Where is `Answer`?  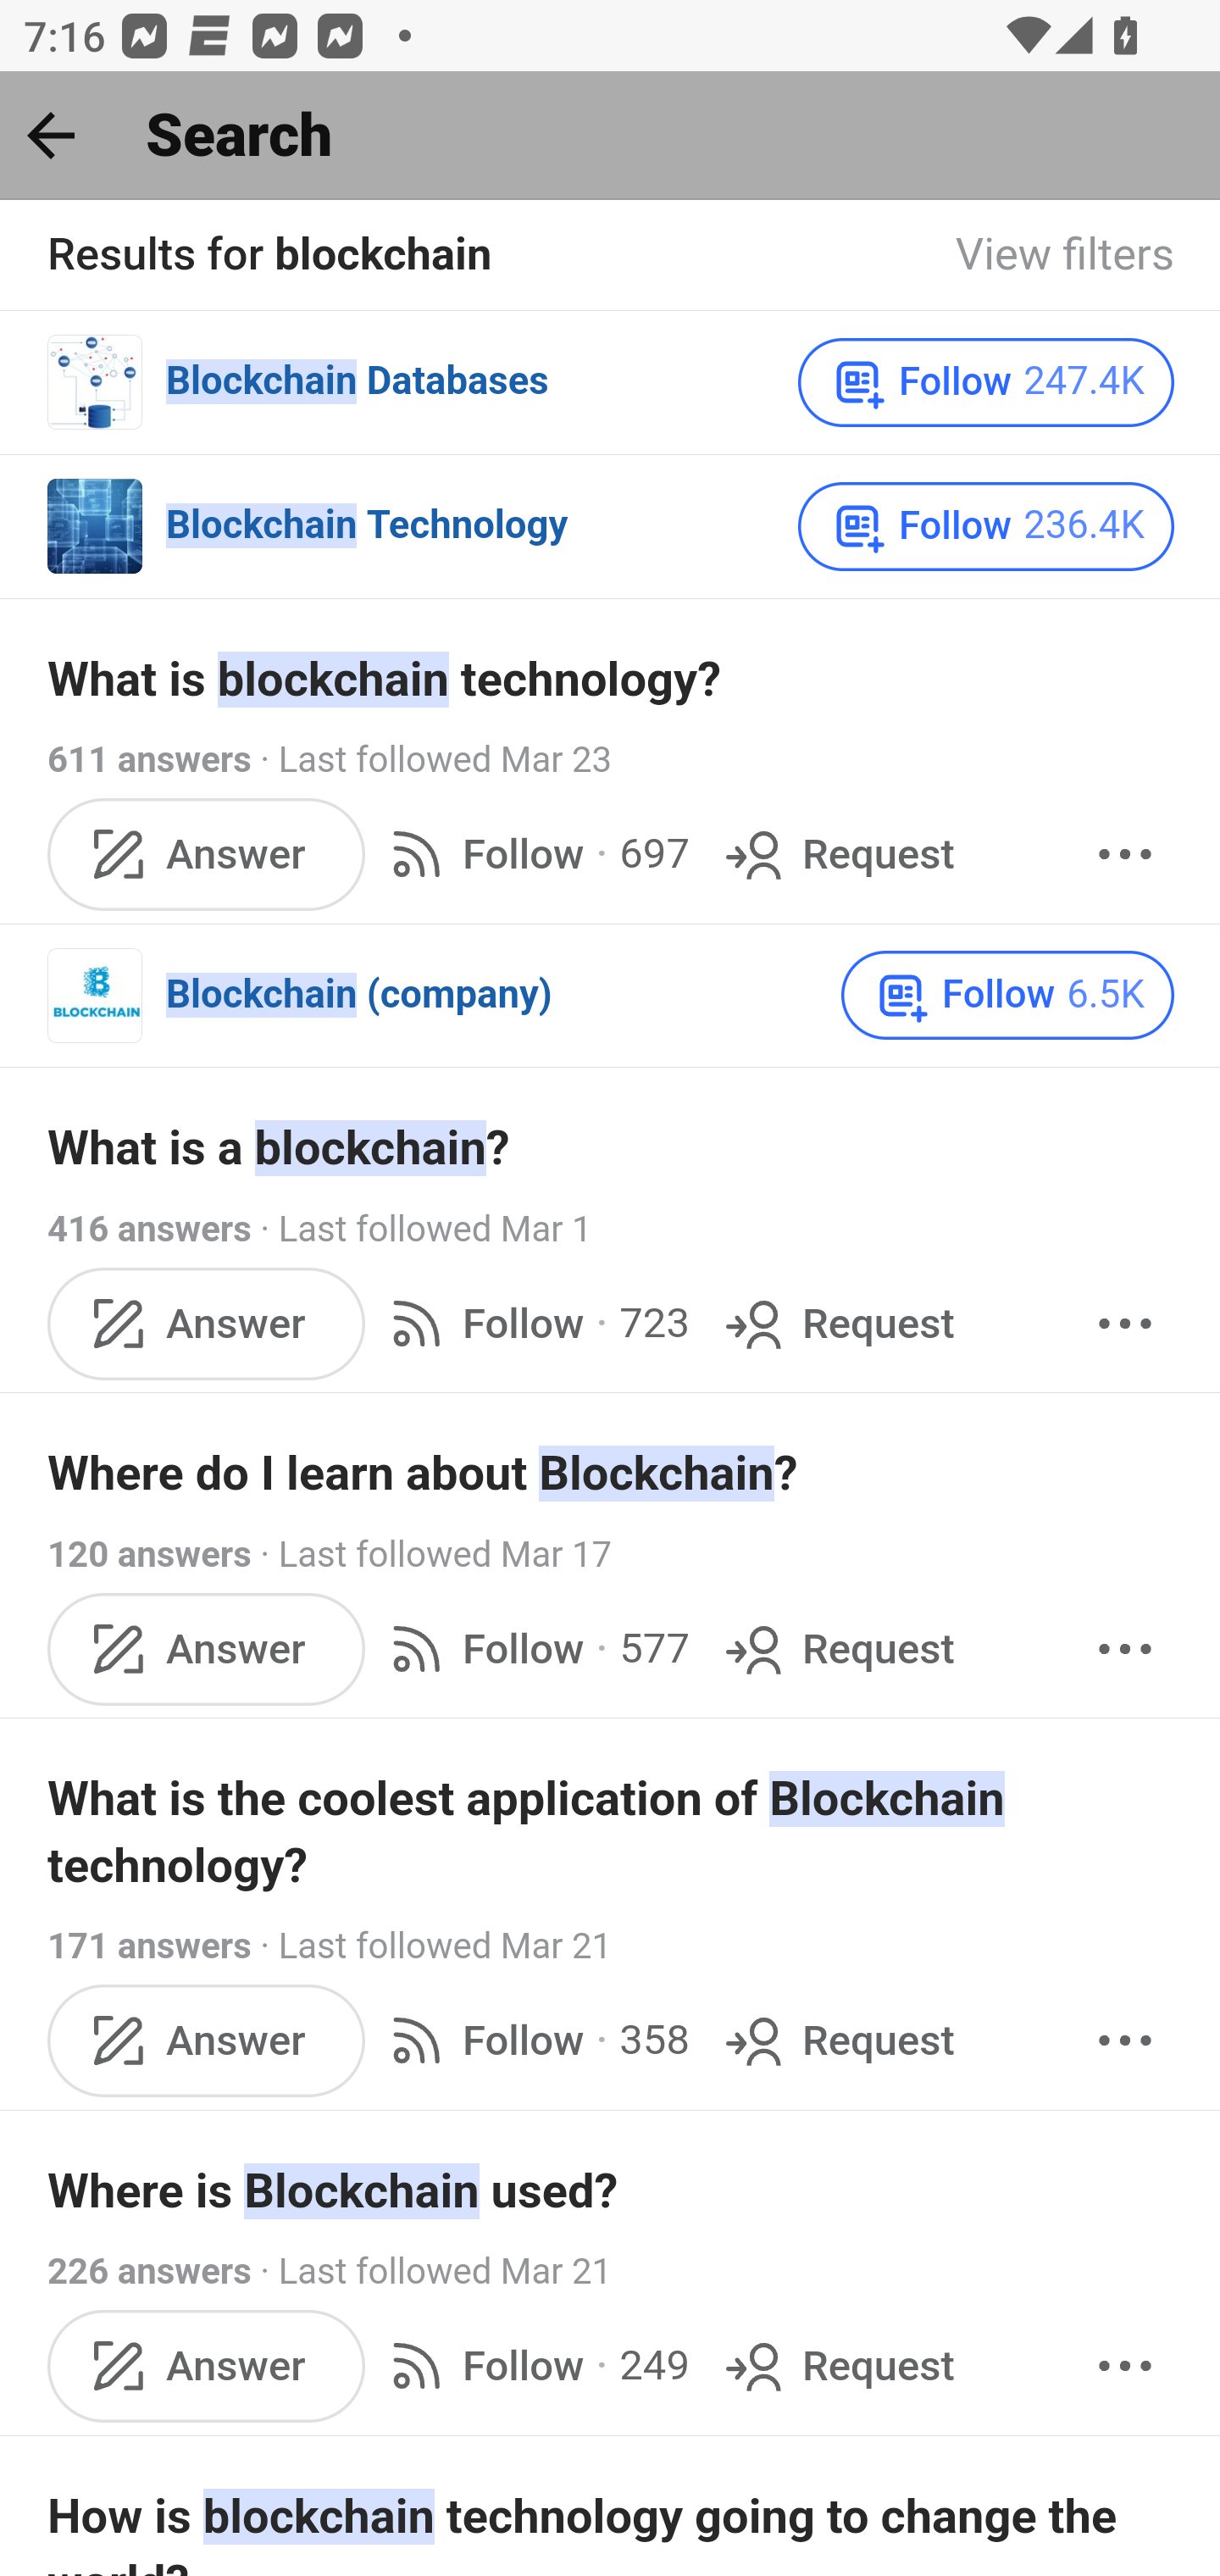 Answer is located at coordinates (207, 854).